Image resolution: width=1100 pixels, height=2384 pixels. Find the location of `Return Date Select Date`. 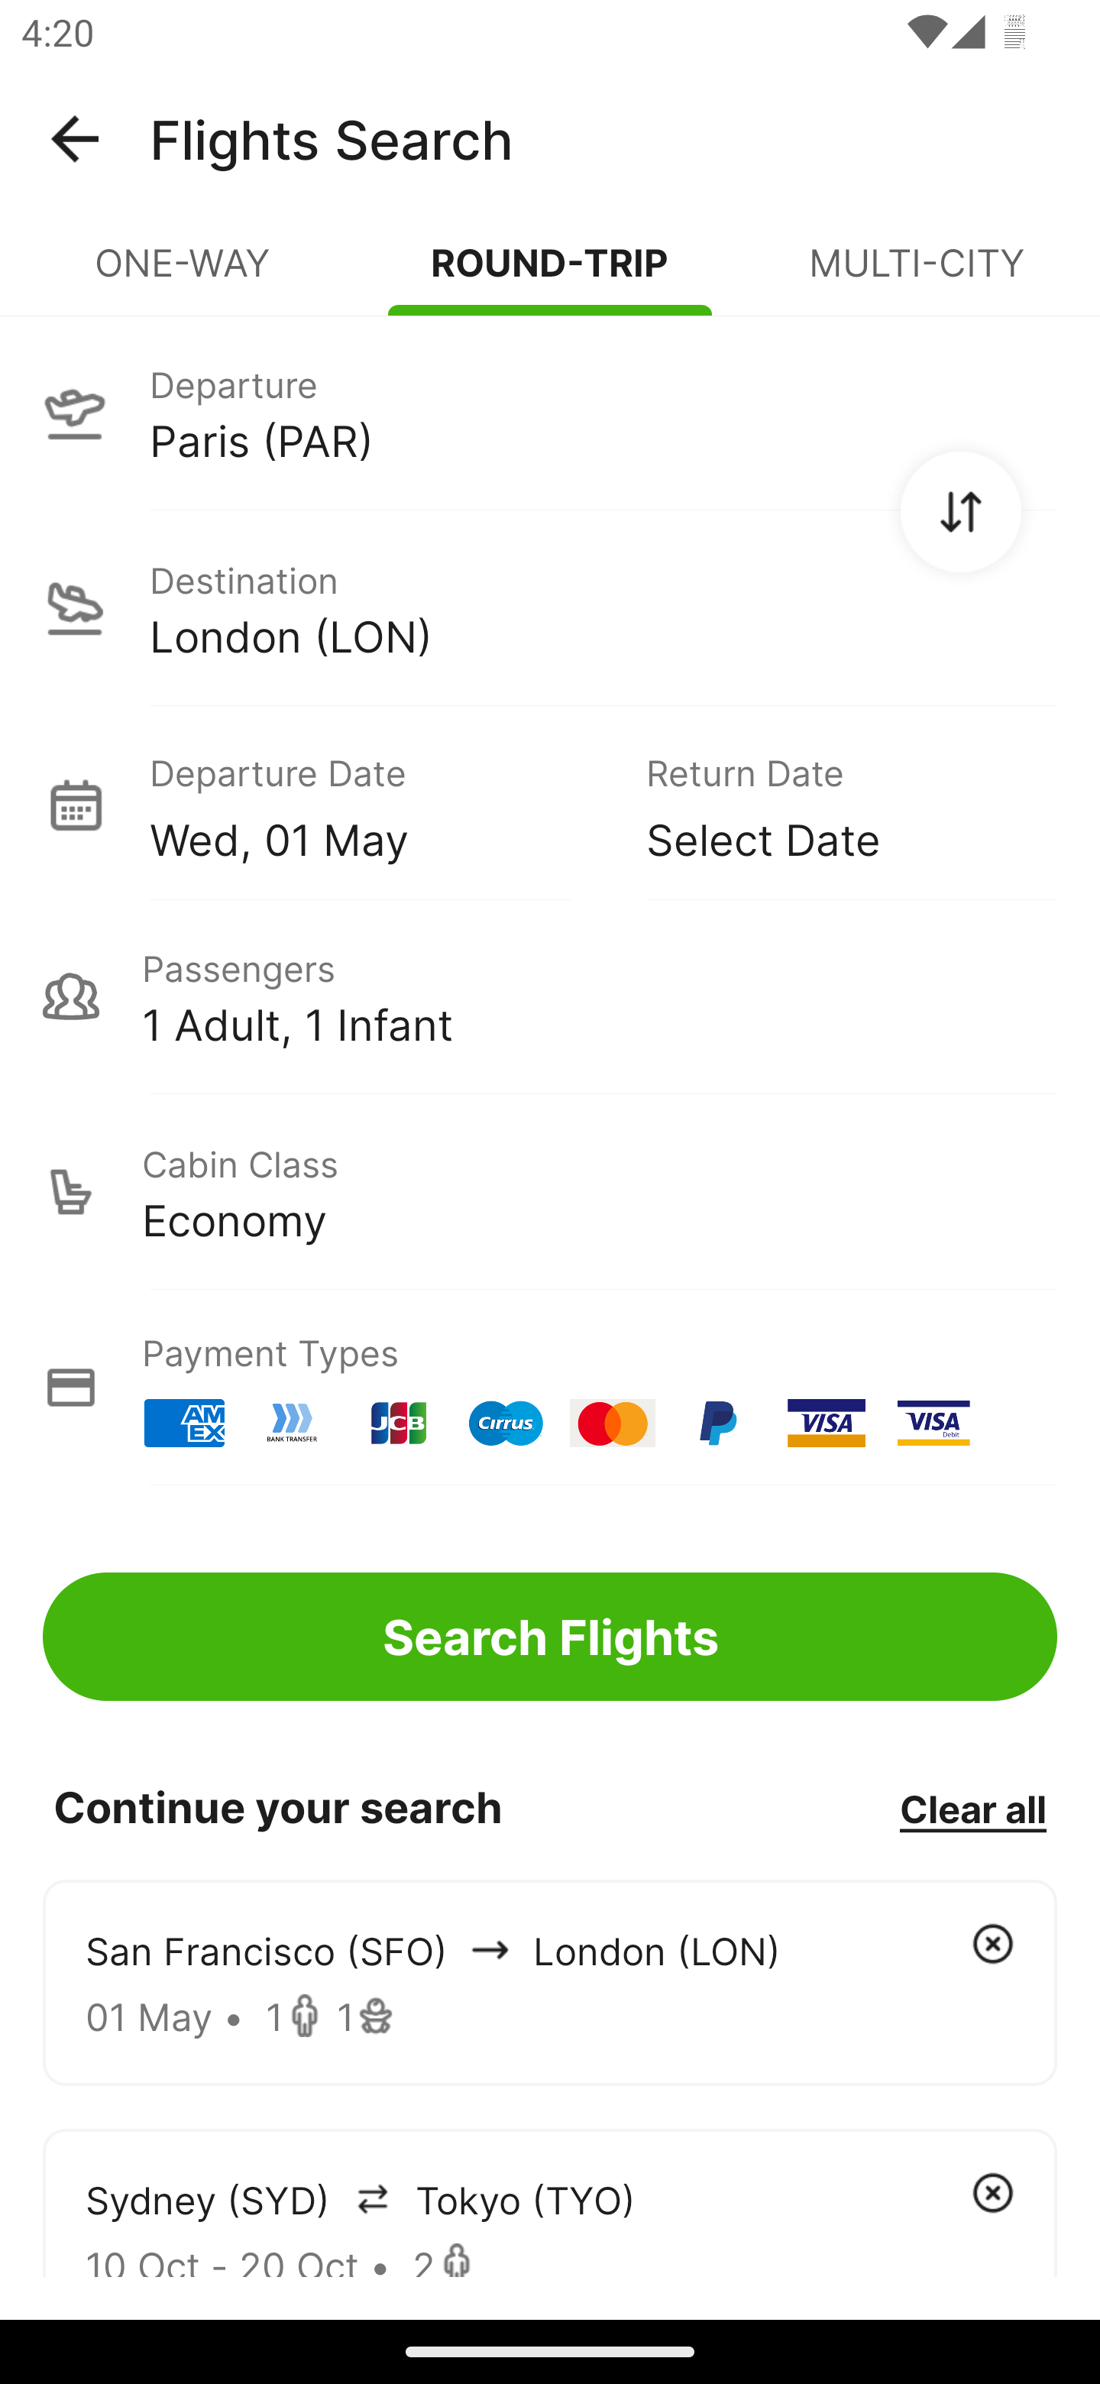

Return Date Select Date is located at coordinates (830, 804).